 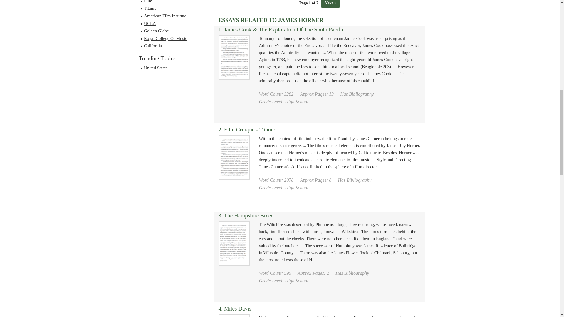 What do you see at coordinates (150, 8) in the screenshot?
I see `Titanic` at bounding box center [150, 8].